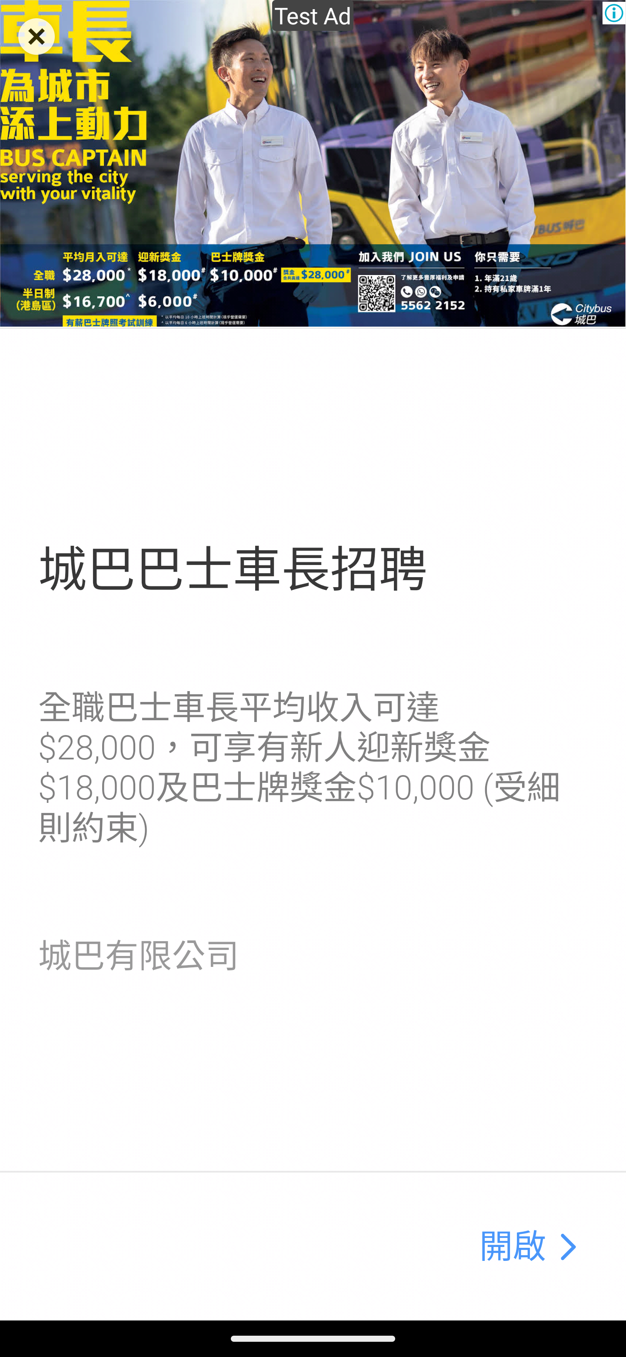 This screenshot has height=1357, width=626. What do you see at coordinates (232, 570) in the screenshot?
I see `城巴巴士車長招聘` at bounding box center [232, 570].